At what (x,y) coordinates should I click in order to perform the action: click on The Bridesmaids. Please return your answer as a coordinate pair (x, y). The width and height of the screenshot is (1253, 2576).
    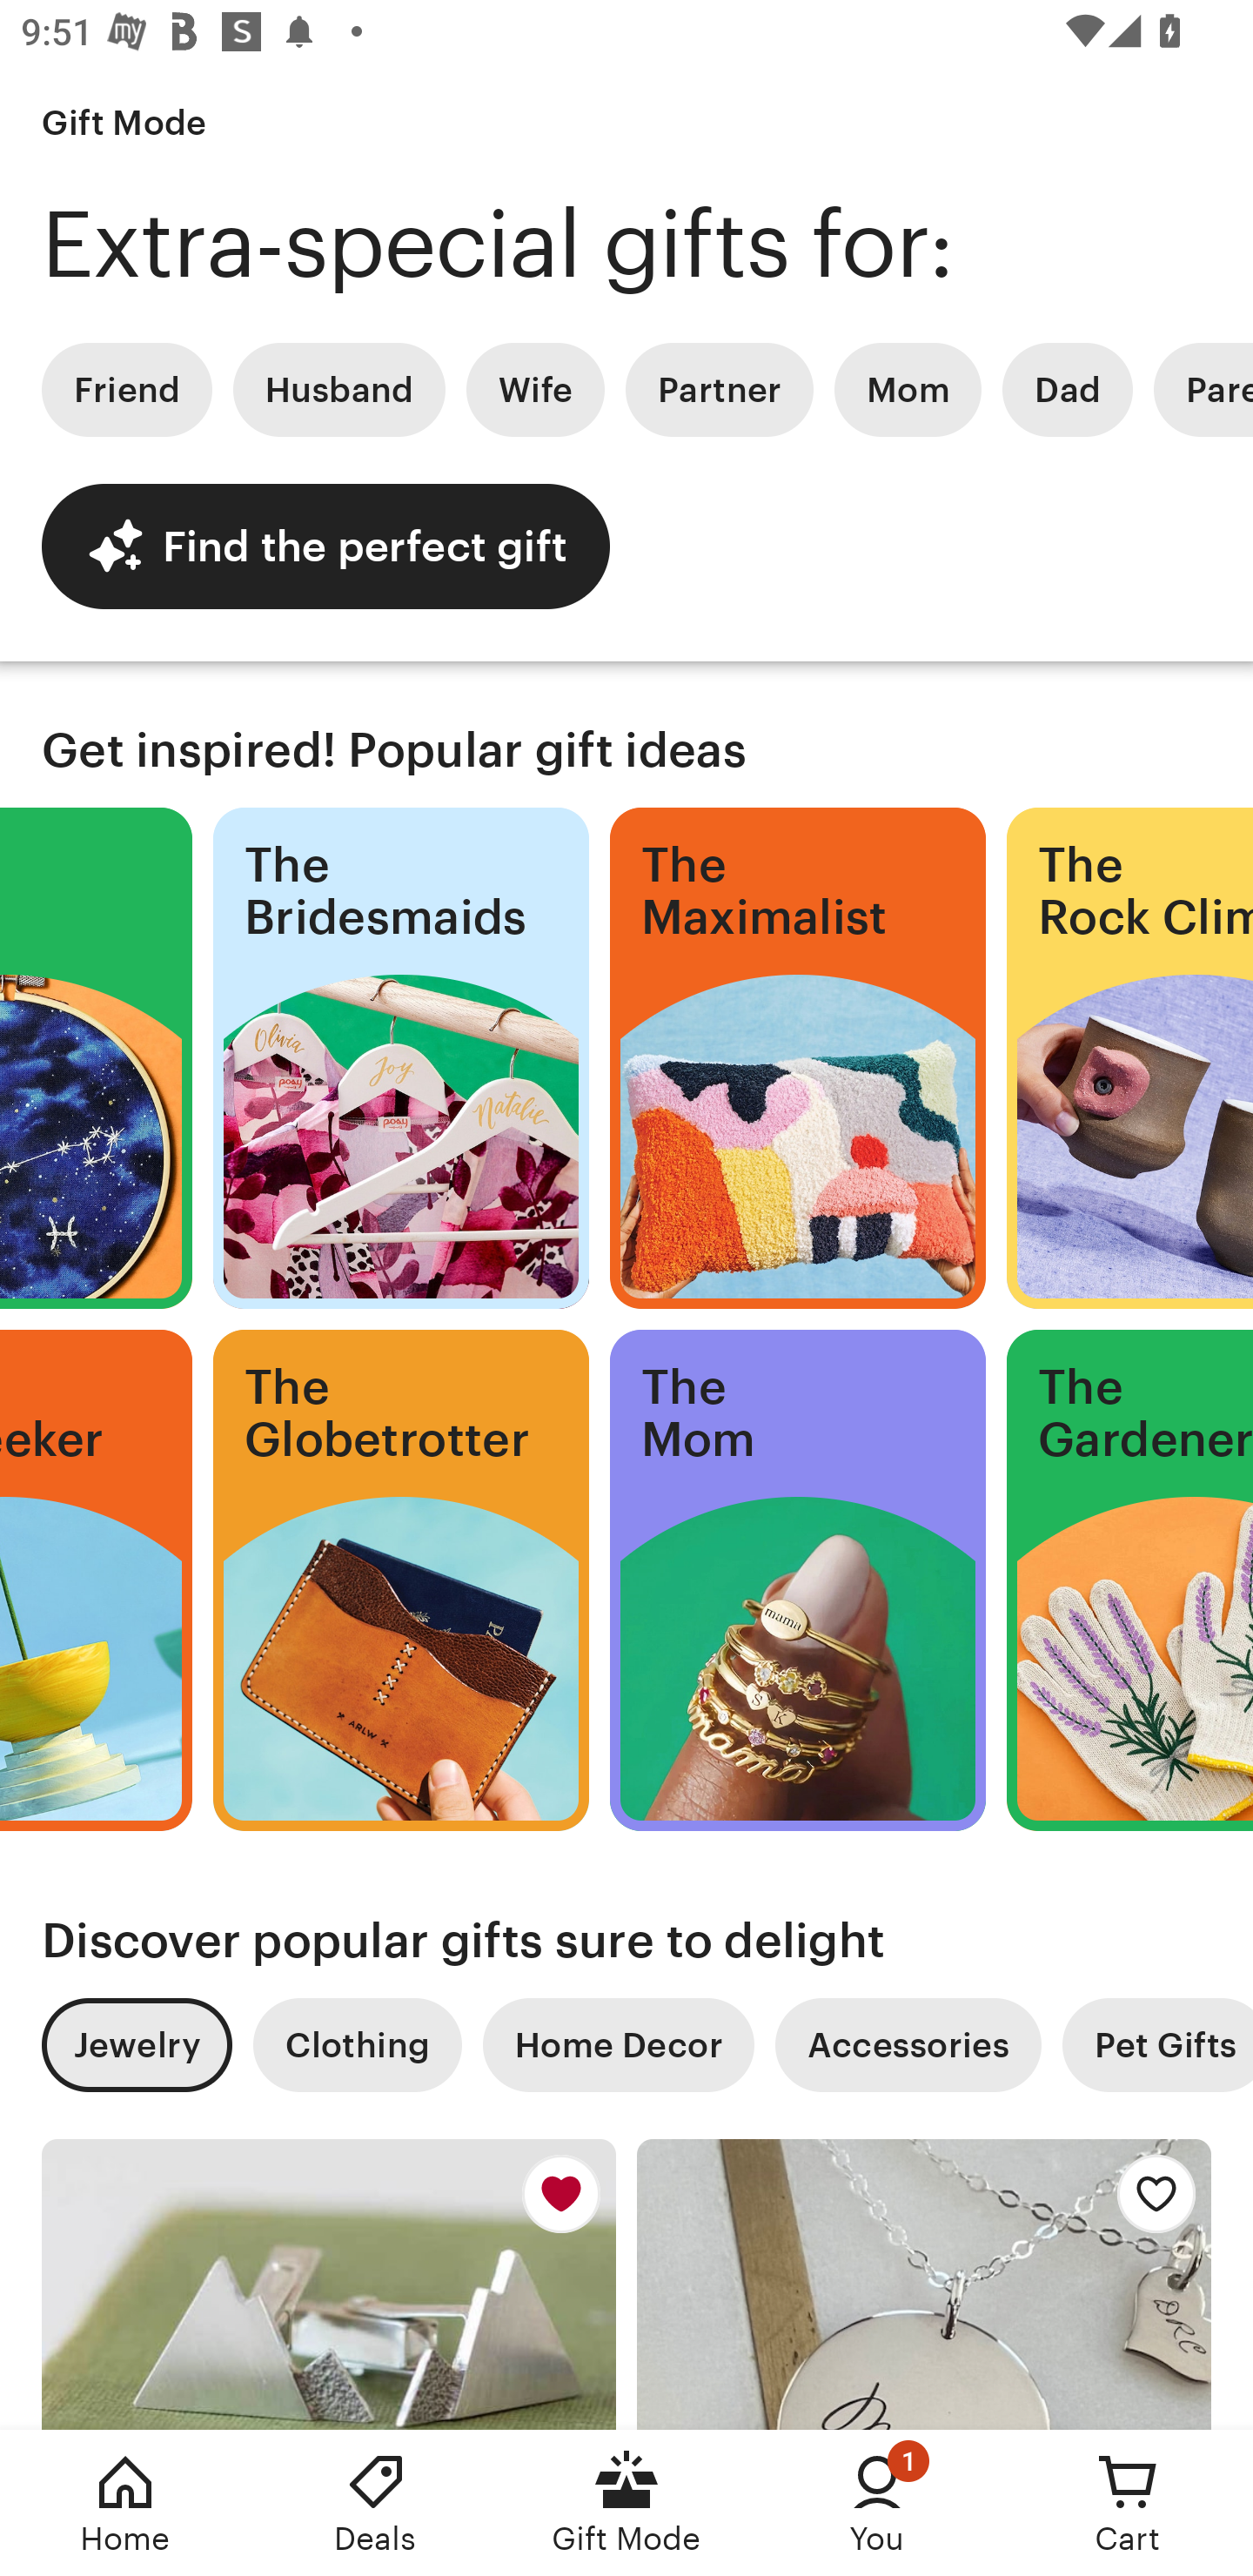
    Looking at the image, I should click on (400, 1058).